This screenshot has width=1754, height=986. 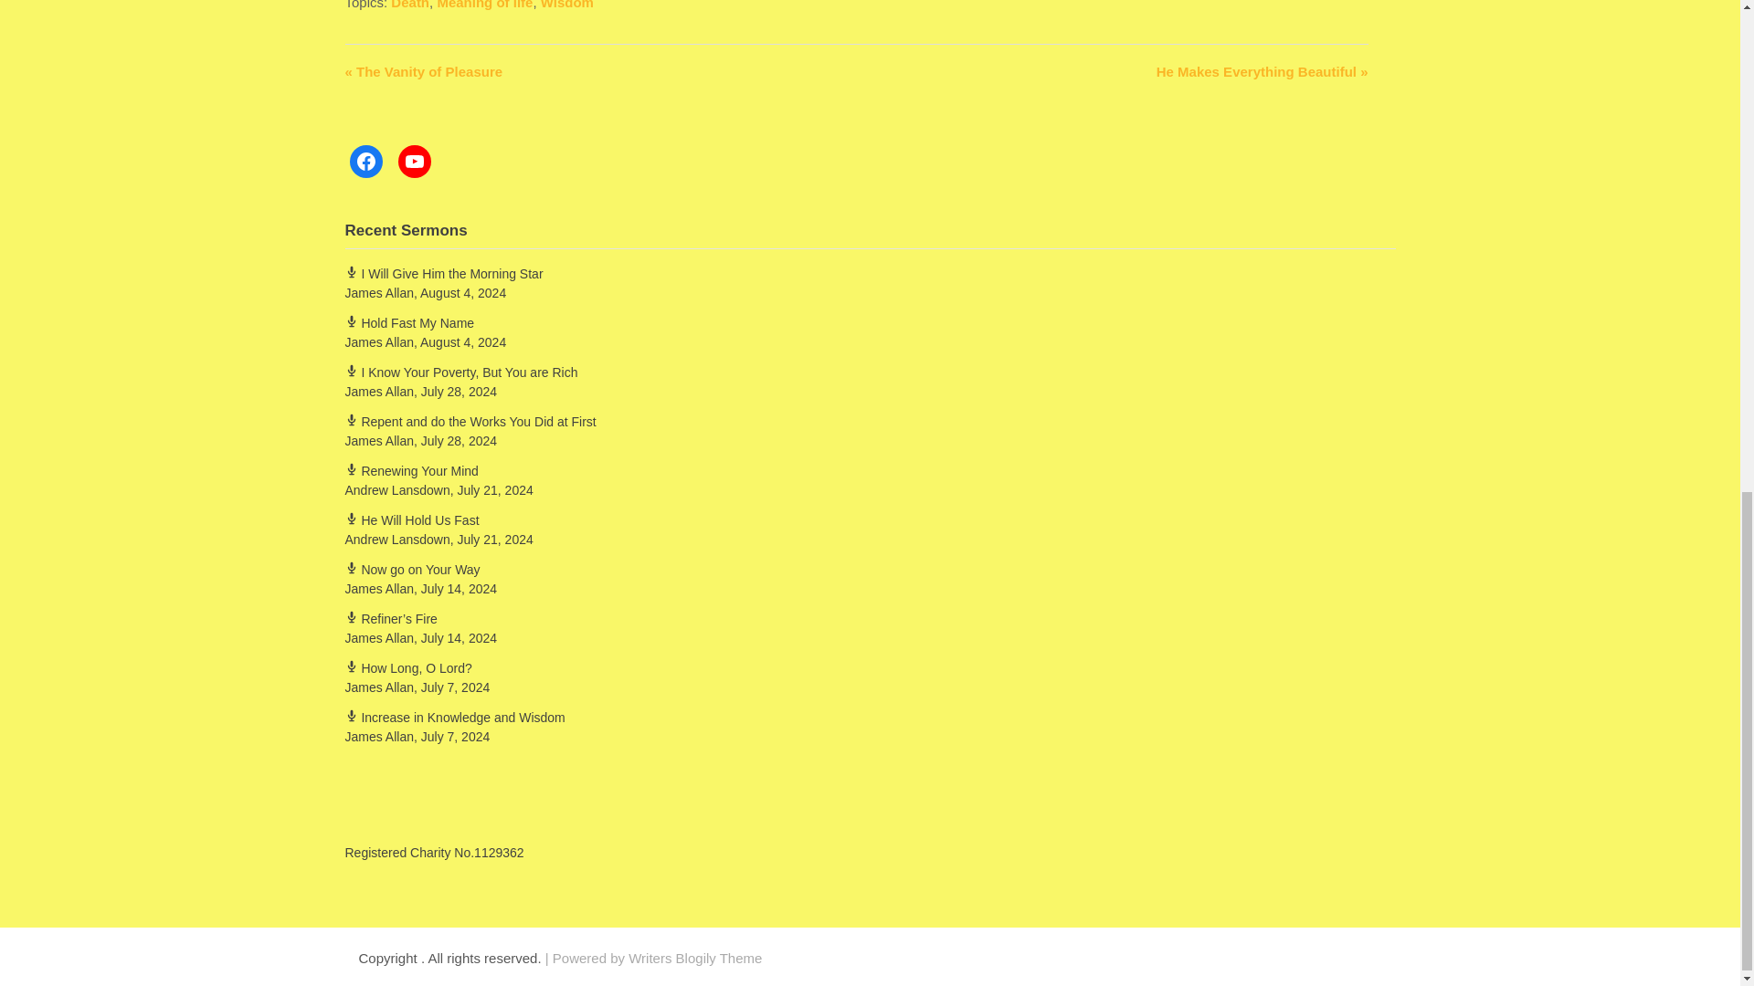 What do you see at coordinates (410, 5) in the screenshot?
I see `Death` at bounding box center [410, 5].